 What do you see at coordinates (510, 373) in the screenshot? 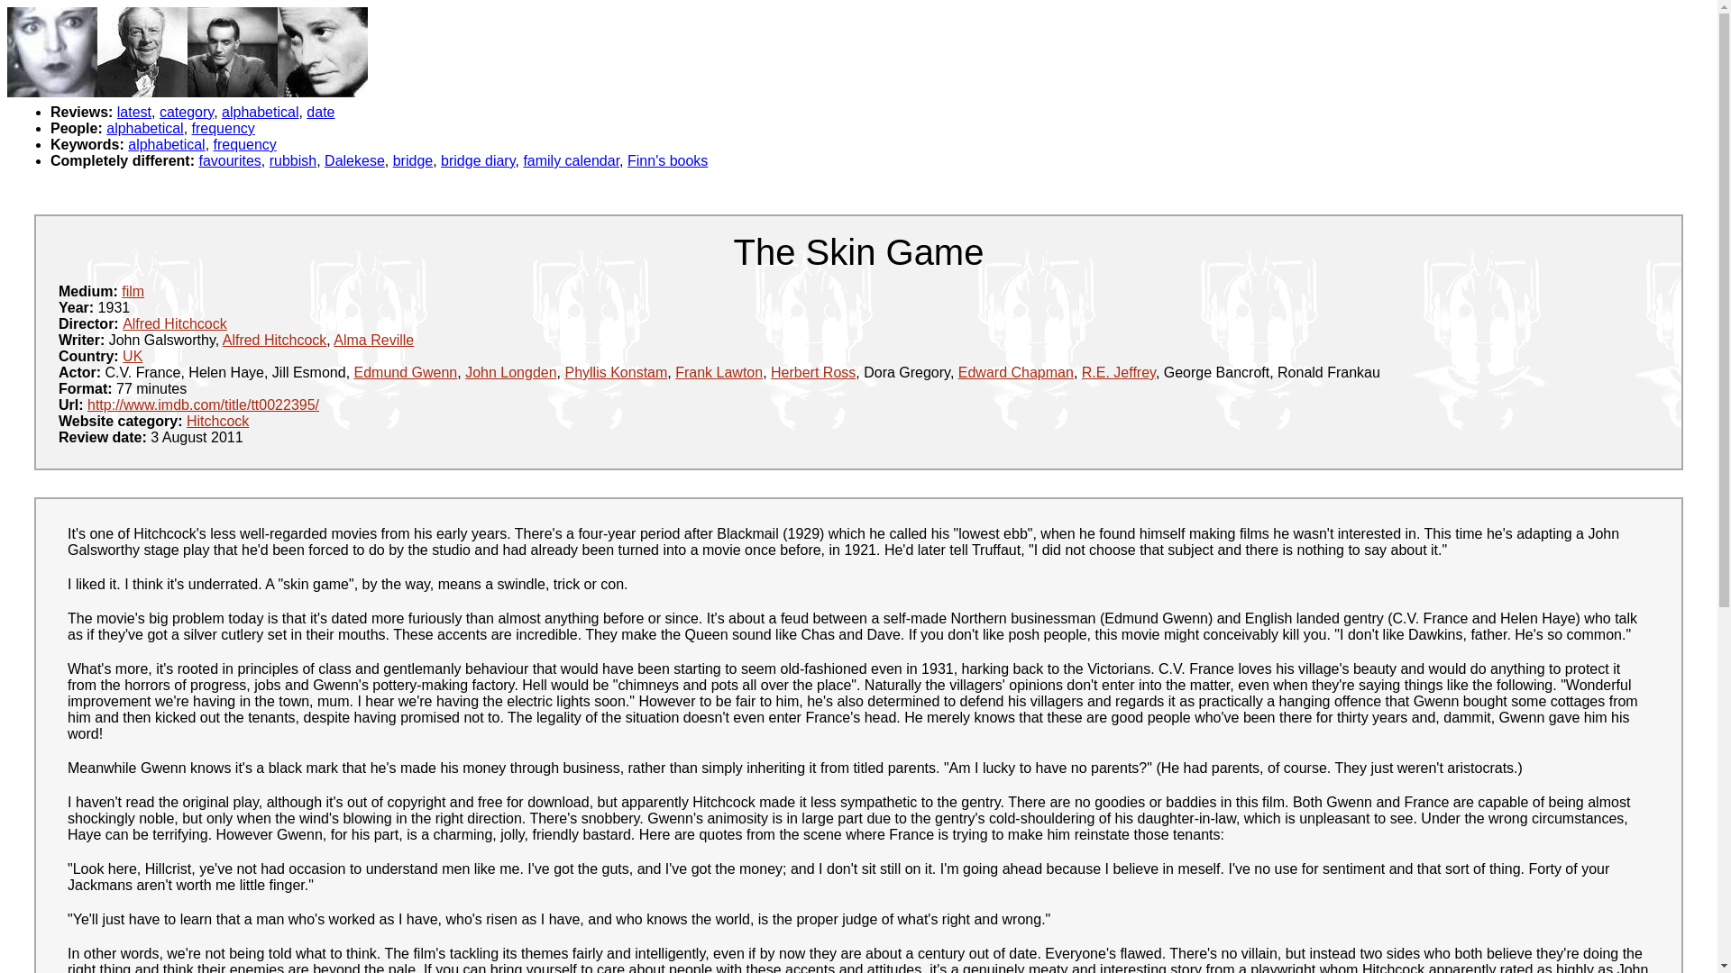
I see `John Longden` at bounding box center [510, 373].